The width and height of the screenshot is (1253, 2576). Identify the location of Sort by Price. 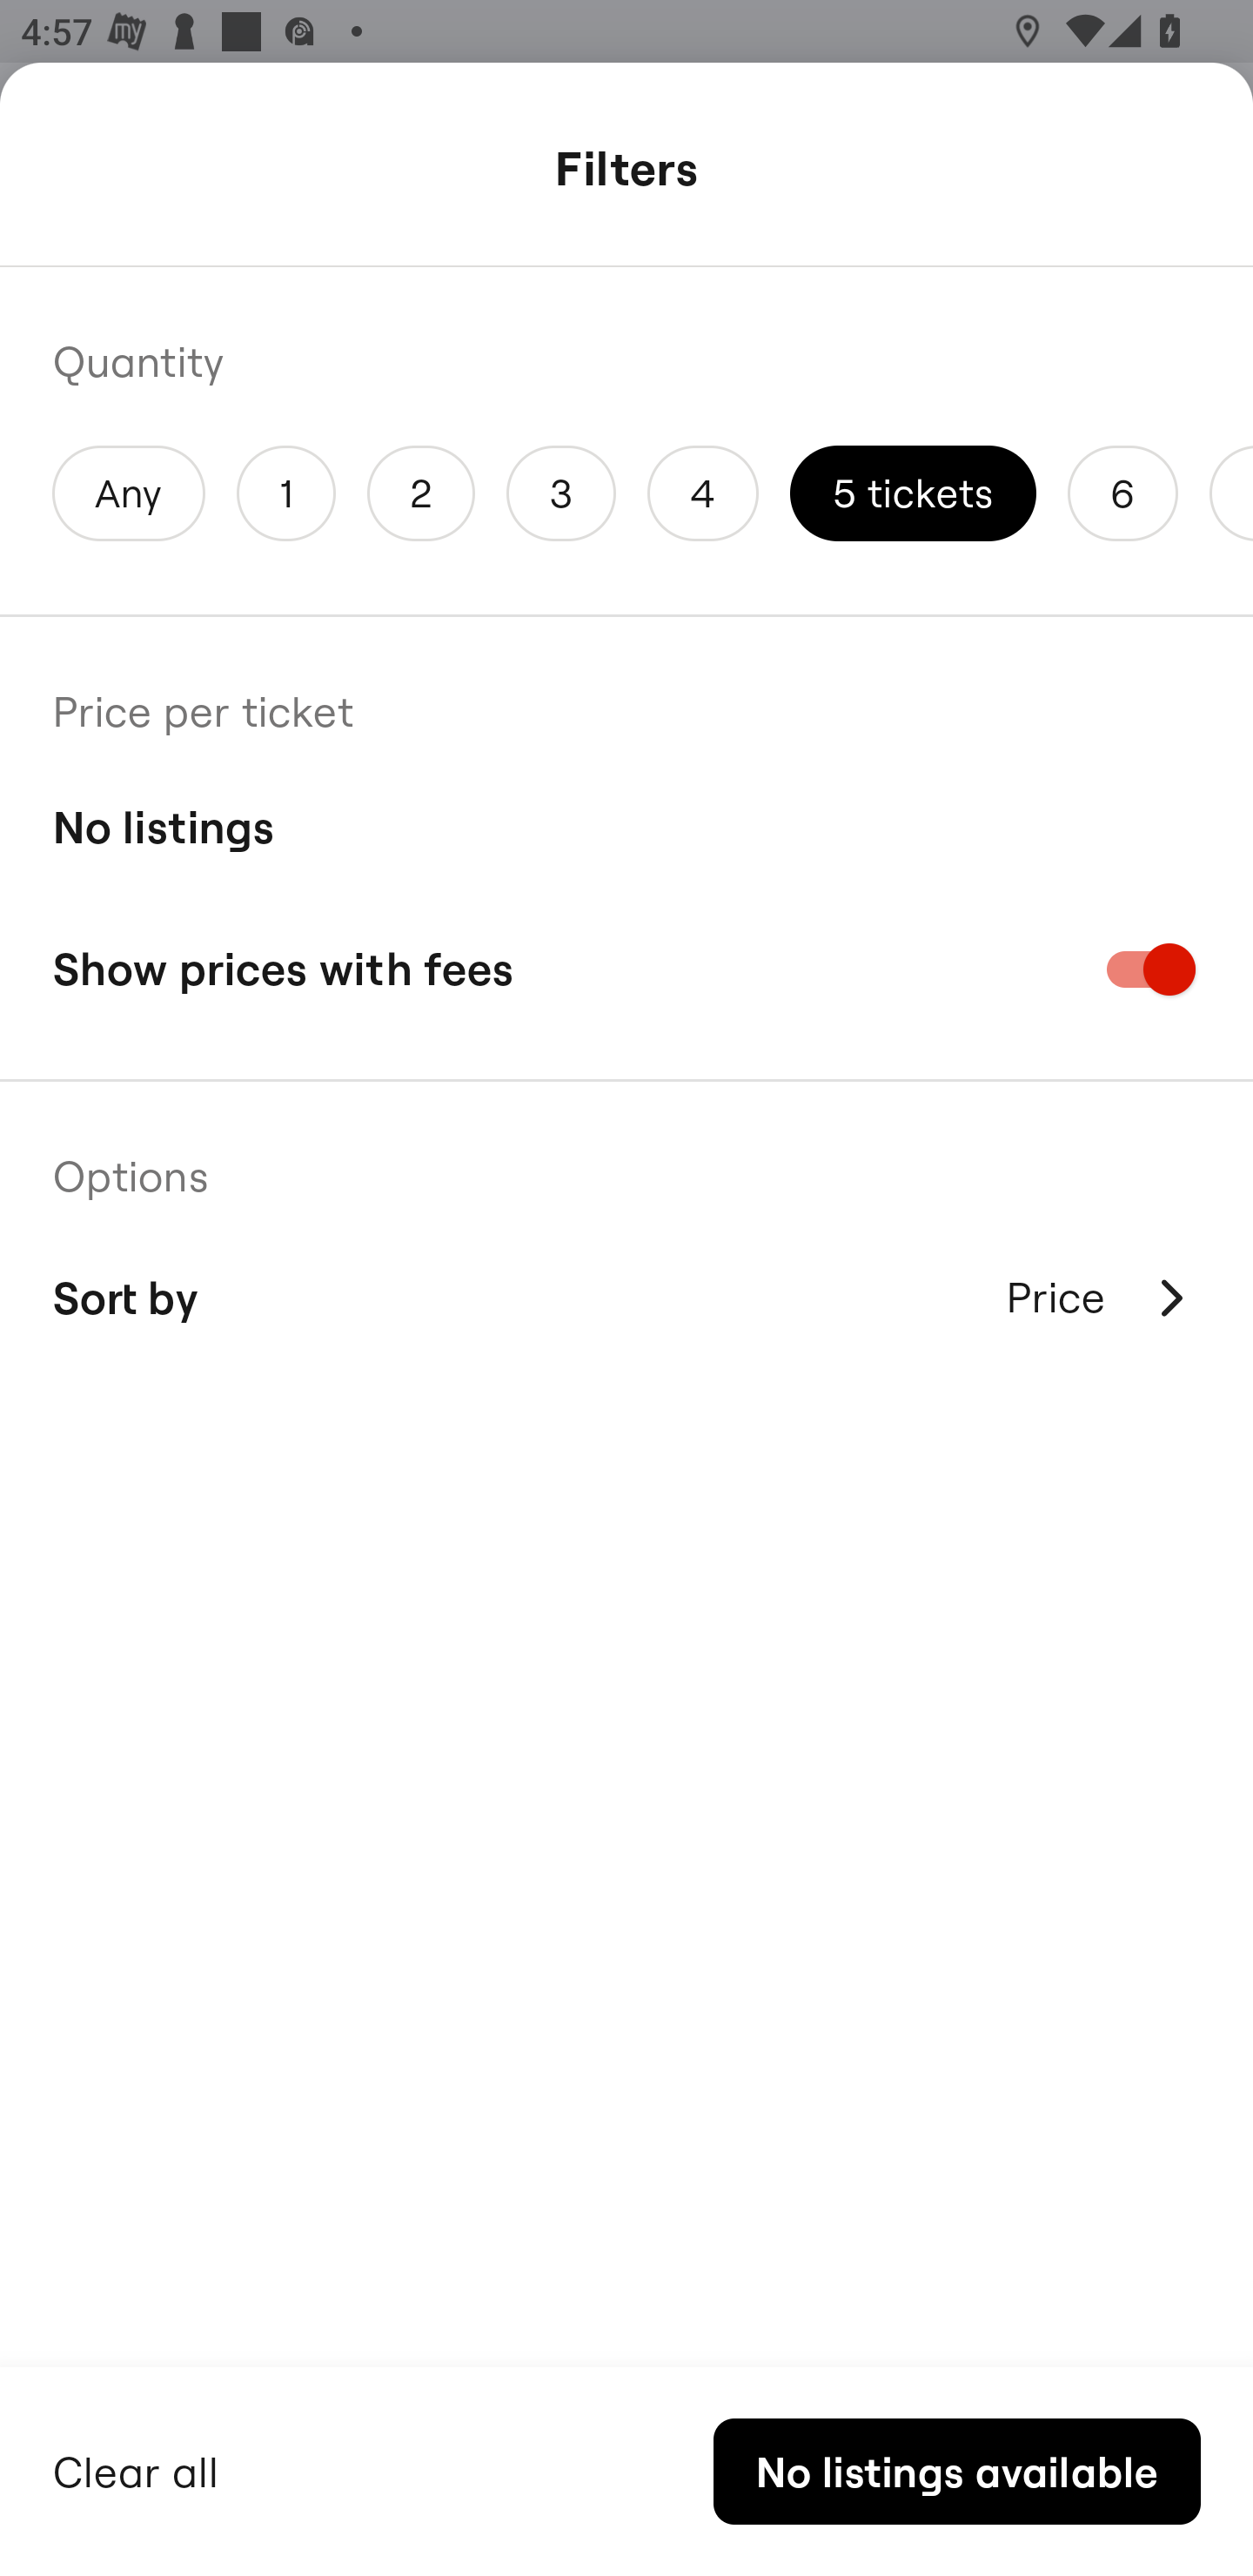
(626, 1298).